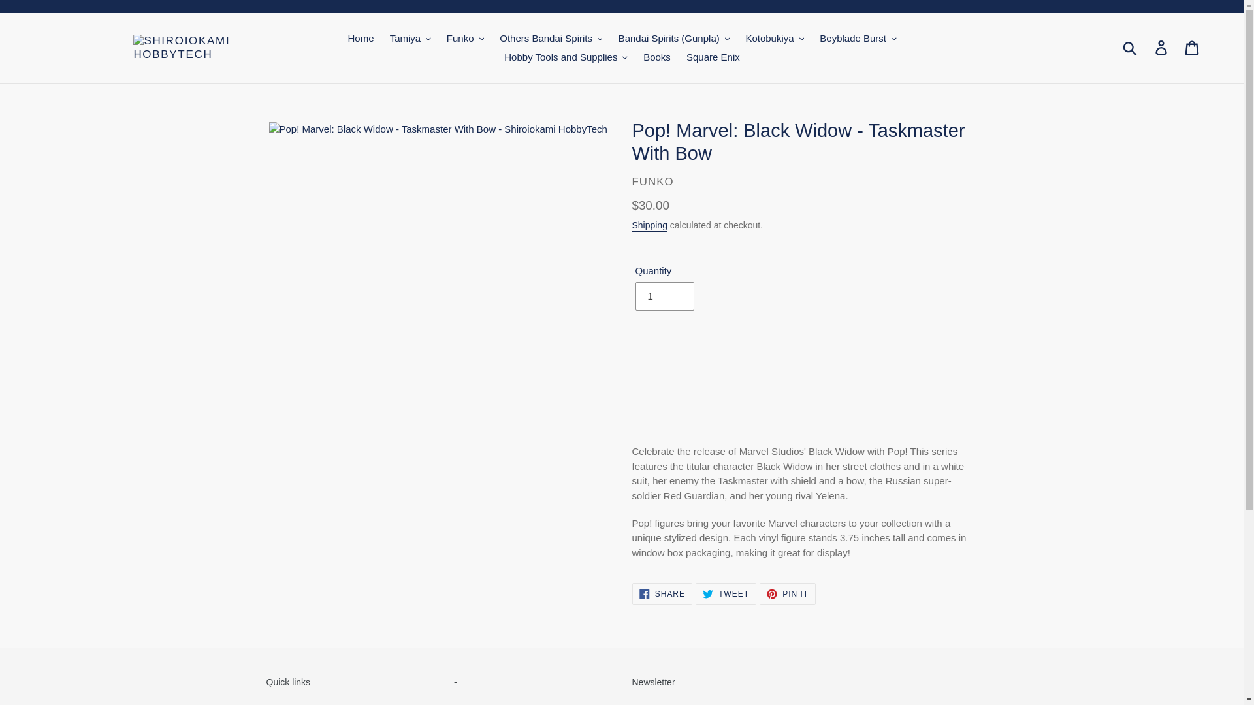 The height and width of the screenshot is (705, 1254). Describe the element at coordinates (361, 39) in the screenshot. I see `Home` at that location.